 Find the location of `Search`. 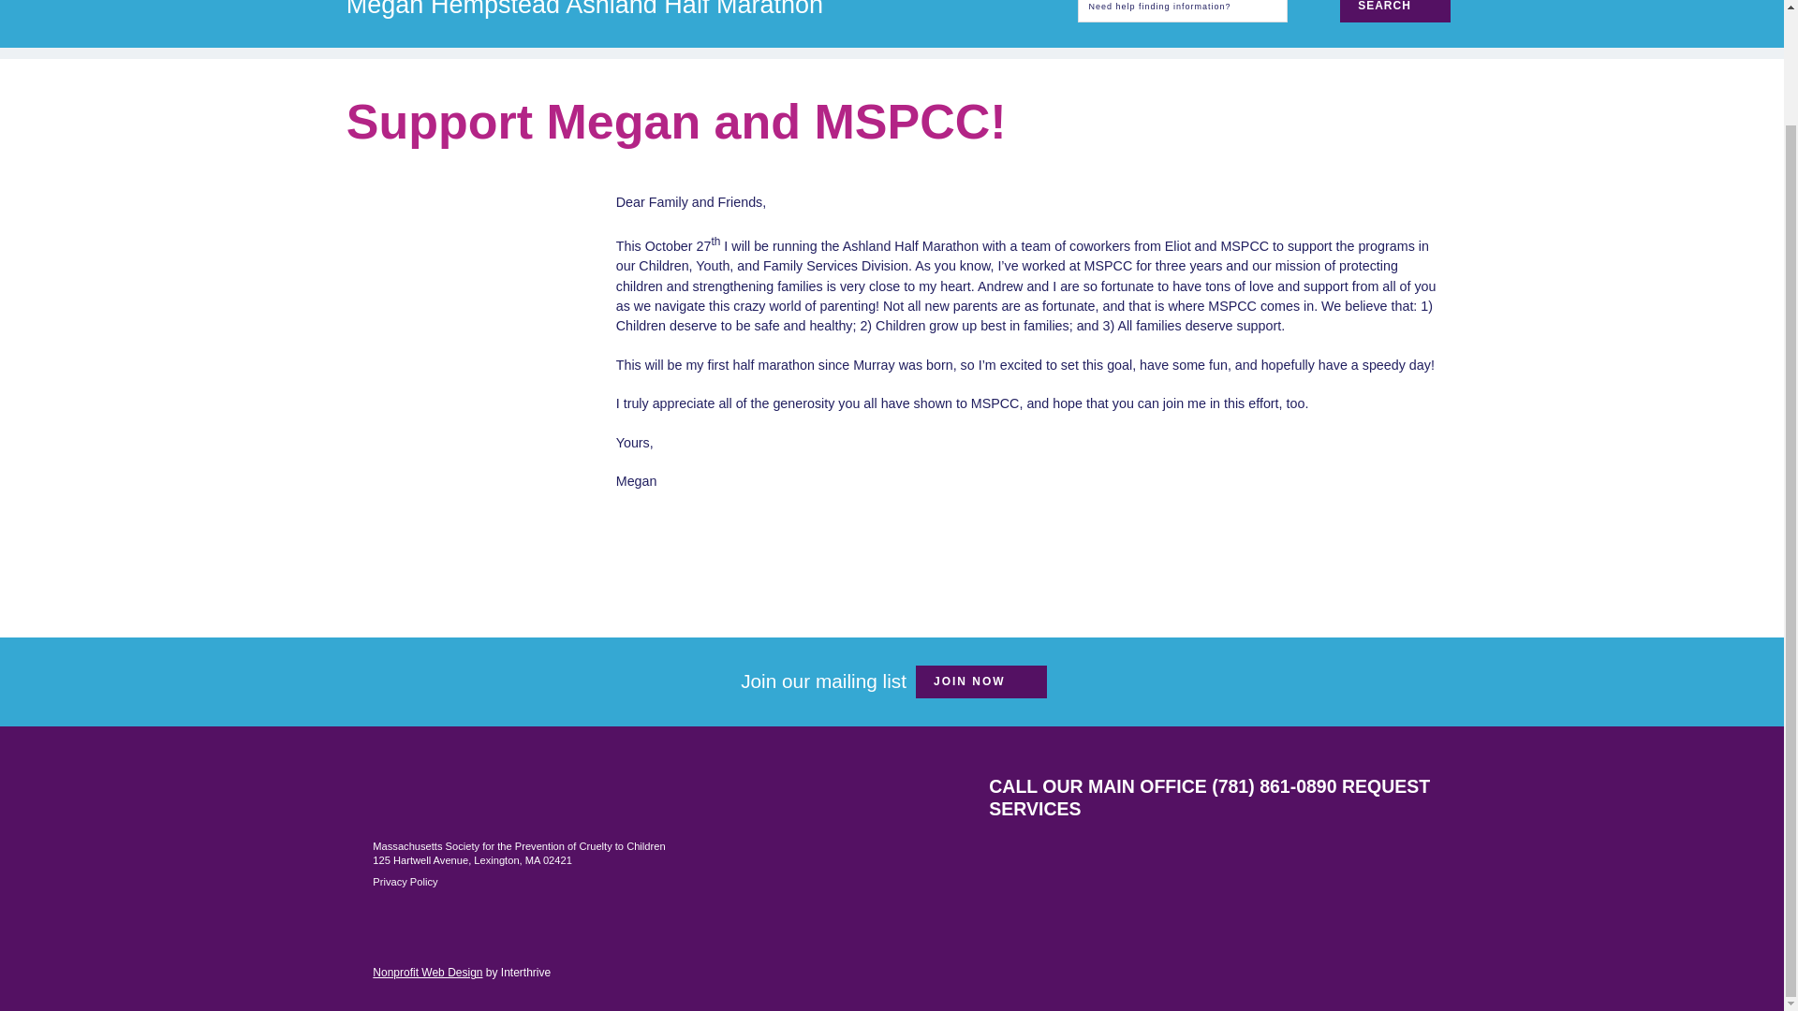

Search is located at coordinates (1393, 11).